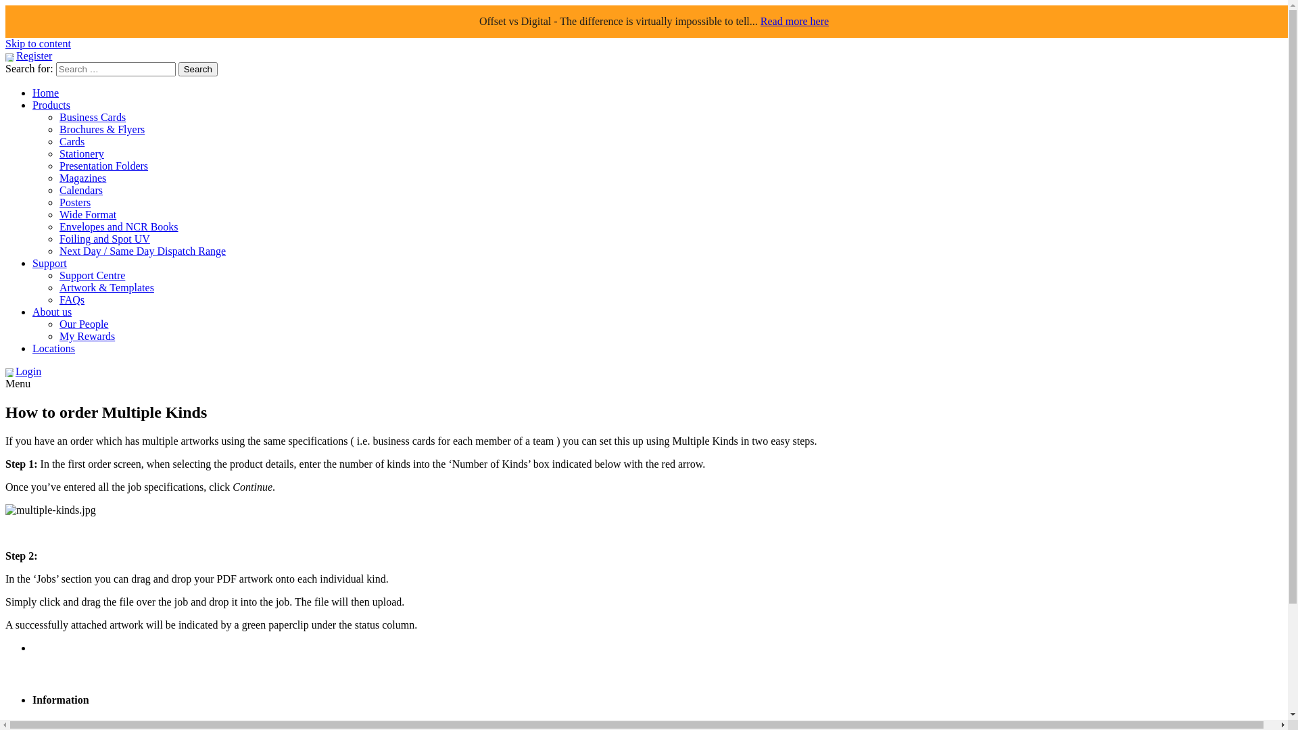 Image resolution: width=1298 pixels, height=730 pixels. What do you see at coordinates (105, 239) in the screenshot?
I see `Foiling and Spot UV` at bounding box center [105, 239].